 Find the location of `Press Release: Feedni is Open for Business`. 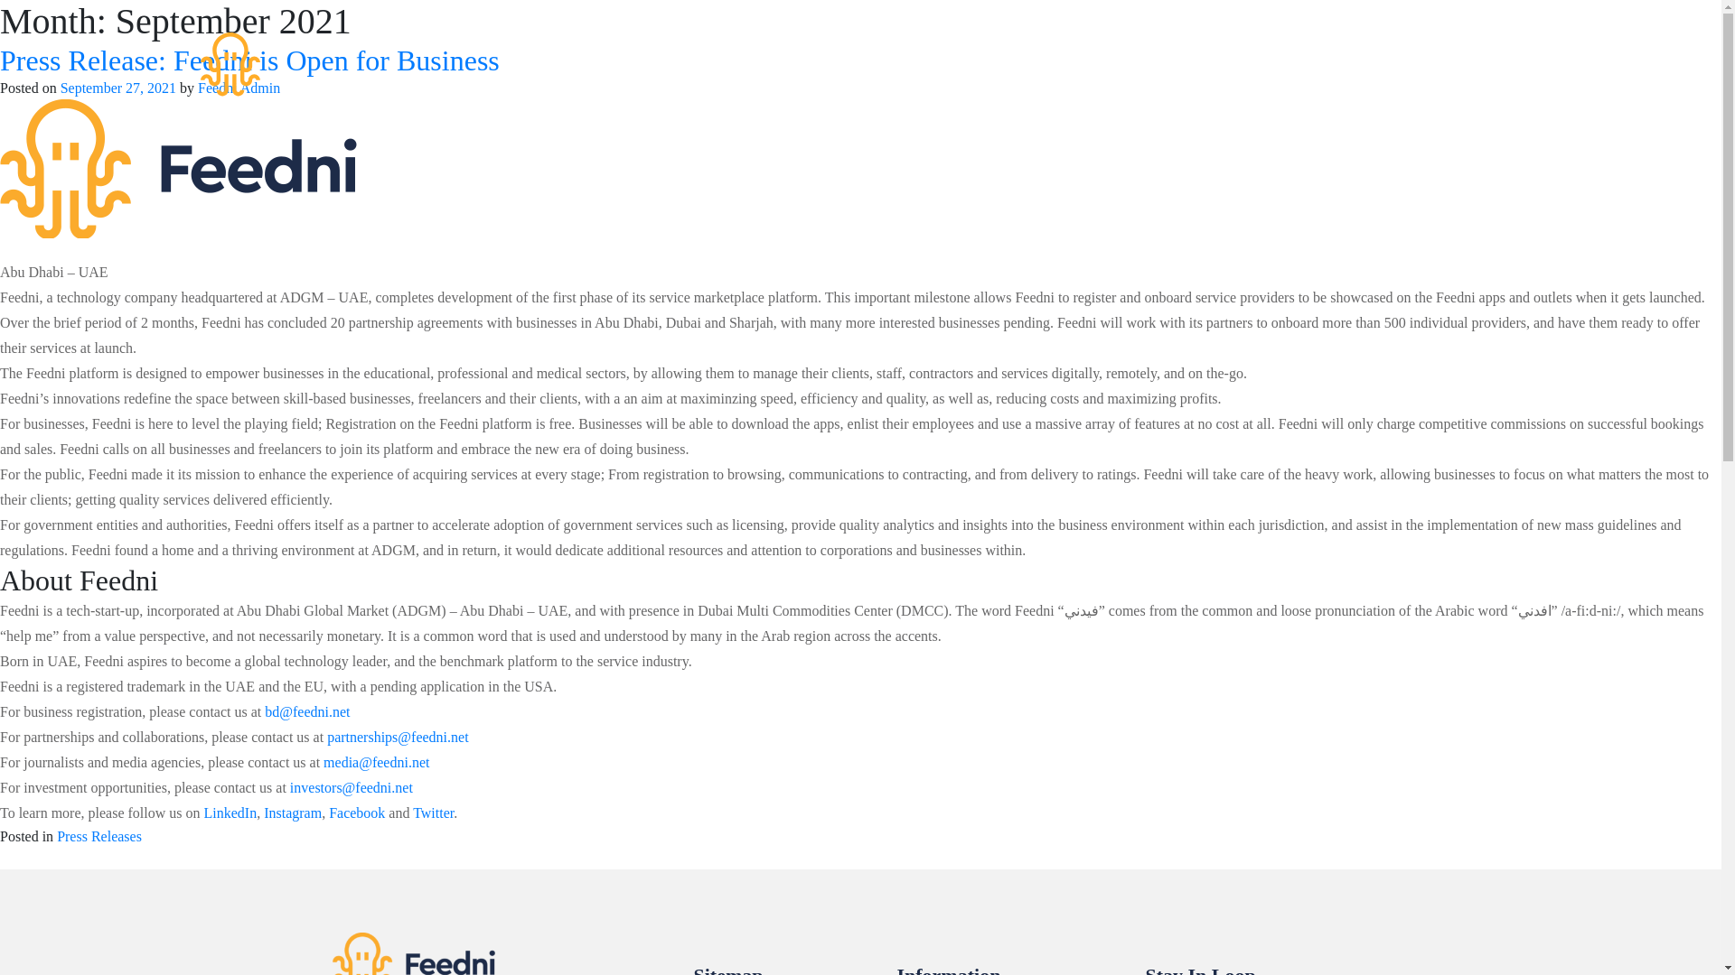

Press Release: Feedni is Open for Business is located at coordinates (249, 60).